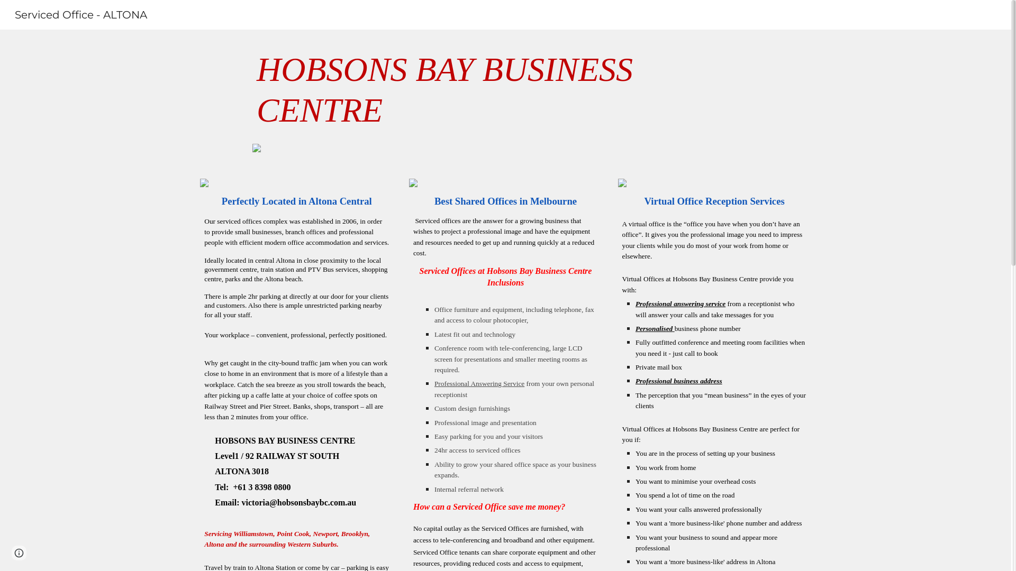 The image size is (1016, 571). What do you see at coordinates (81, 14) in the screenshot?
I see `Serviced Office - ALTONA` at bounding box center [81, 14].